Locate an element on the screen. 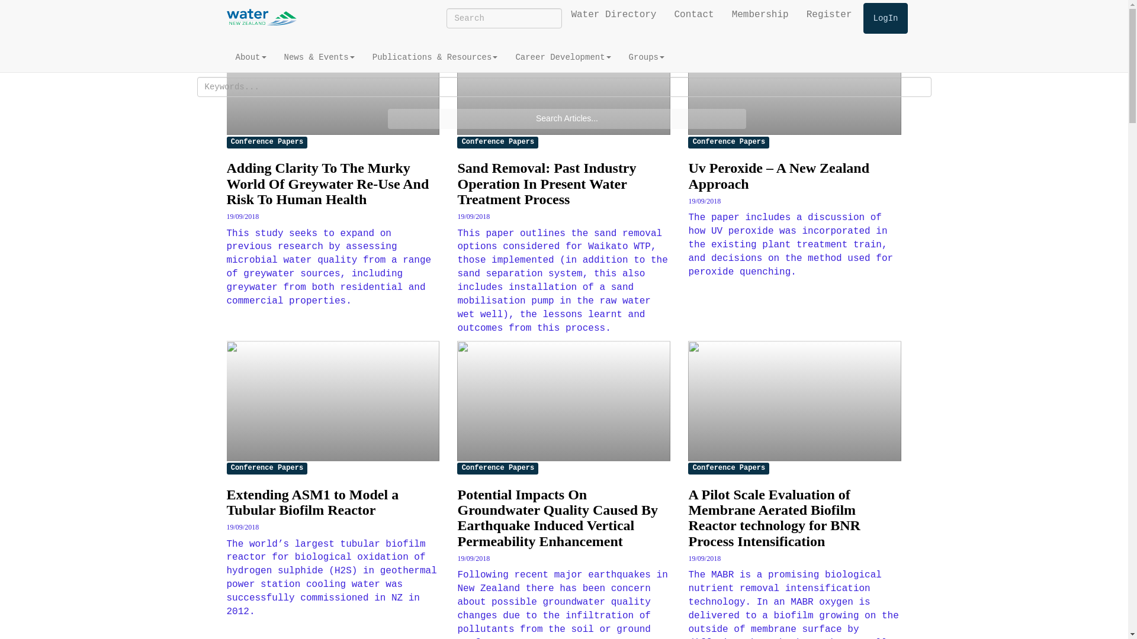  Career Development is located at coordinates (563, 57).